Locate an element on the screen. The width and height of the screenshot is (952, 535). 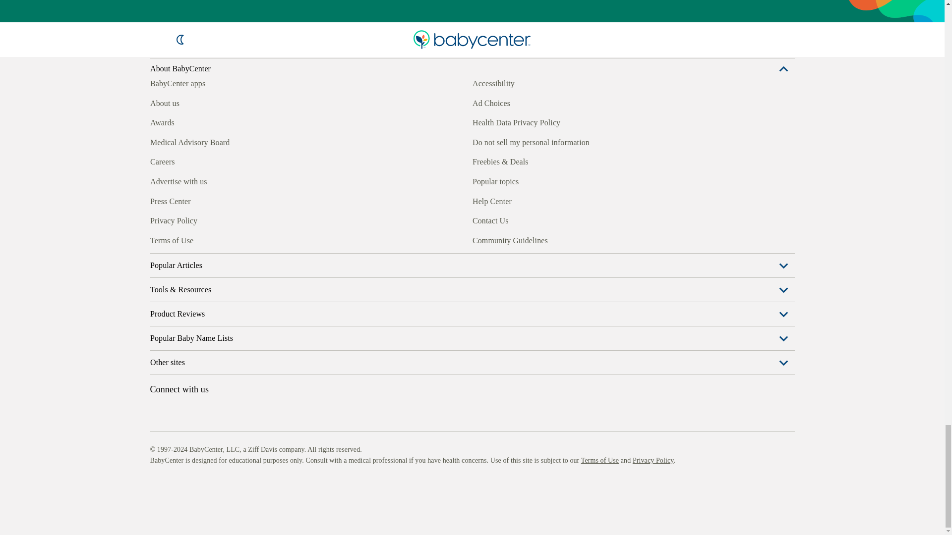
BabyCenter Instagram feed is located at coordinates (179, 265).